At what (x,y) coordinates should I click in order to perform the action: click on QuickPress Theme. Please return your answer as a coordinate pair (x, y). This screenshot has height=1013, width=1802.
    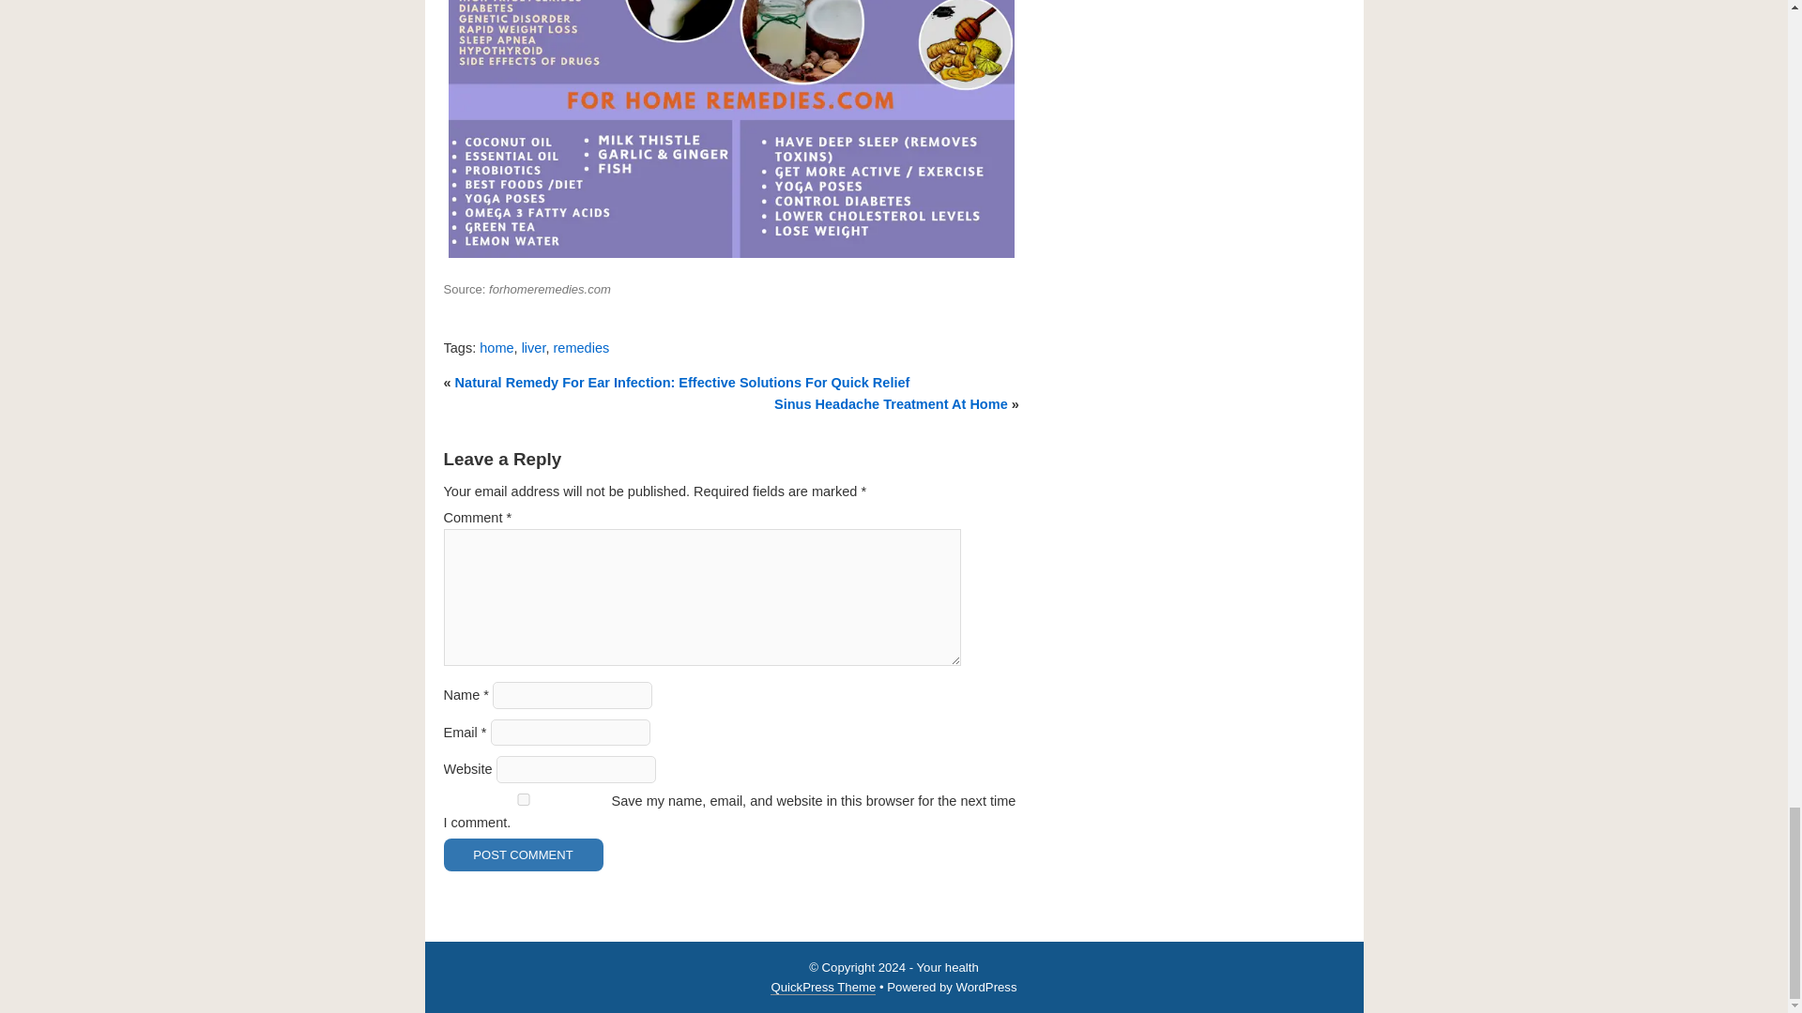
    Looking at the image, I should click on (823, 987).